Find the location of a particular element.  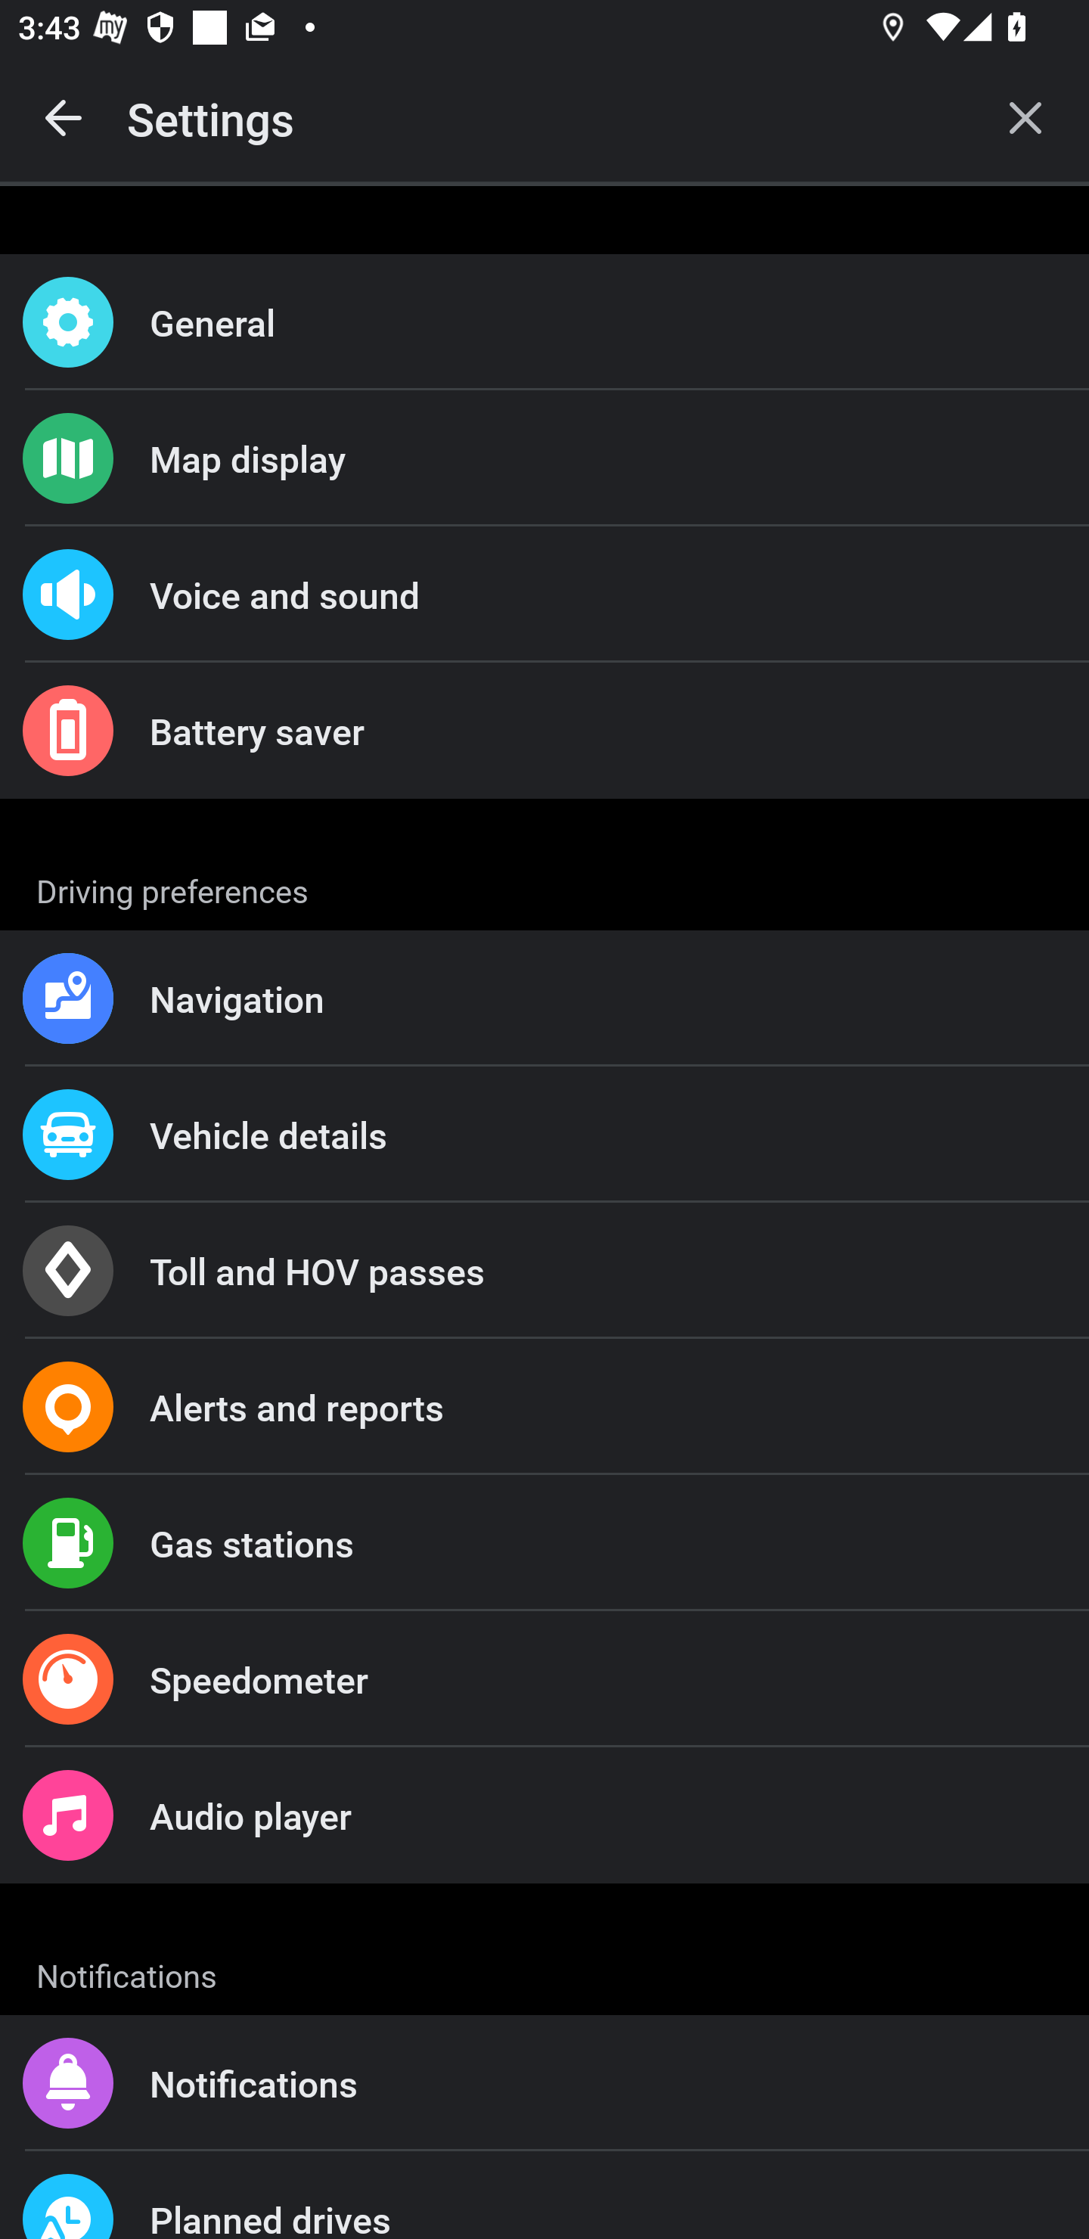

Map display is located at coordinates (544, 458).